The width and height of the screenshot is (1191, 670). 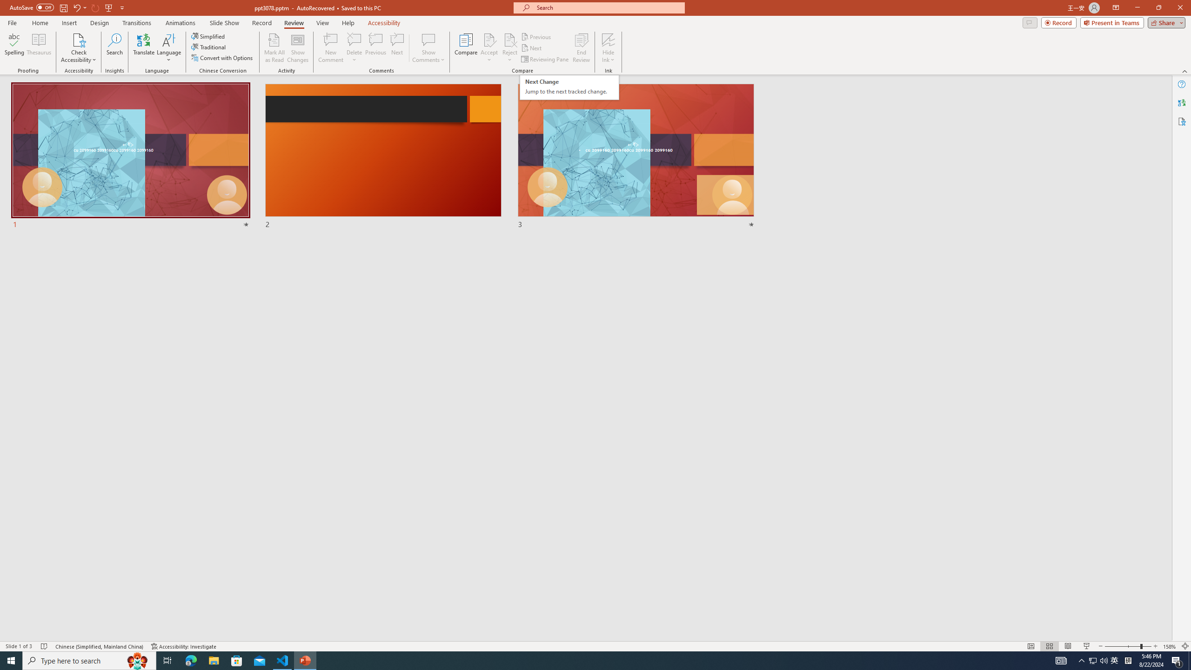 What do you see at coordinates (489, 48) in the screenshot?
I see `Accept` at bounding box center [489, 48].